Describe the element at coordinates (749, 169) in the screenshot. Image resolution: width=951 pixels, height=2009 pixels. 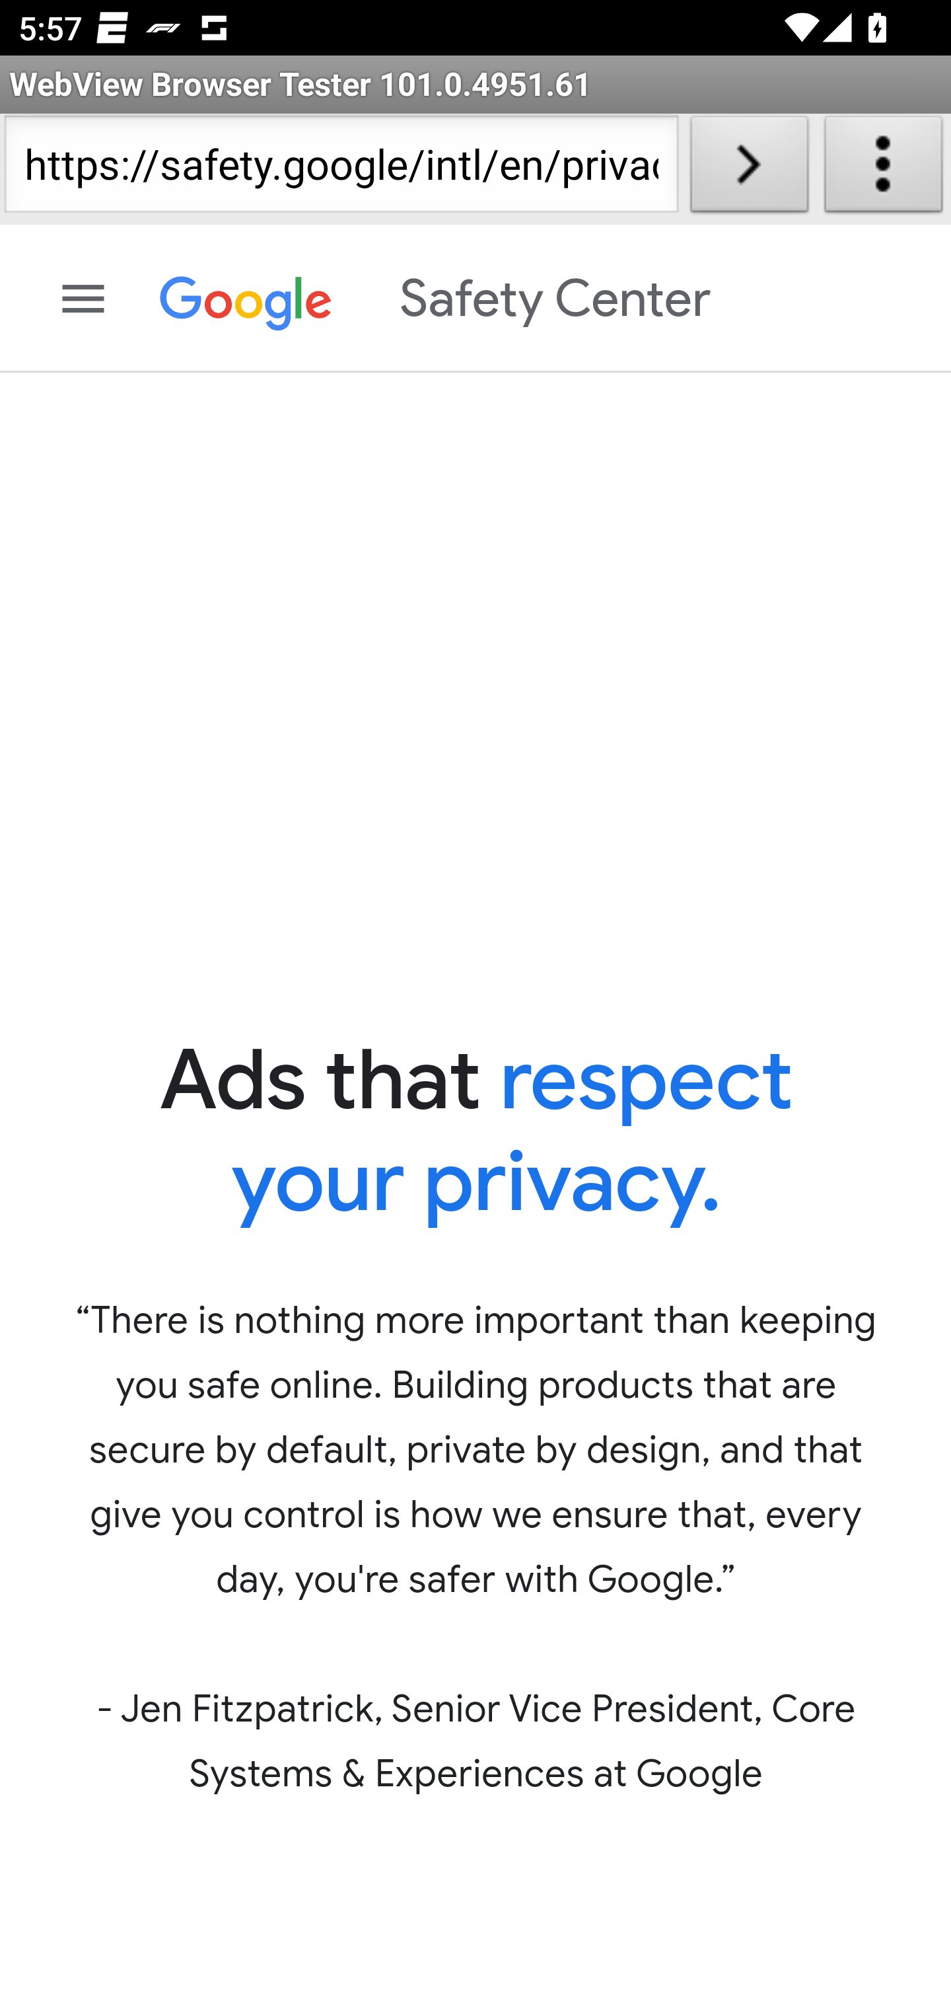
I see `Load URL` at that location.